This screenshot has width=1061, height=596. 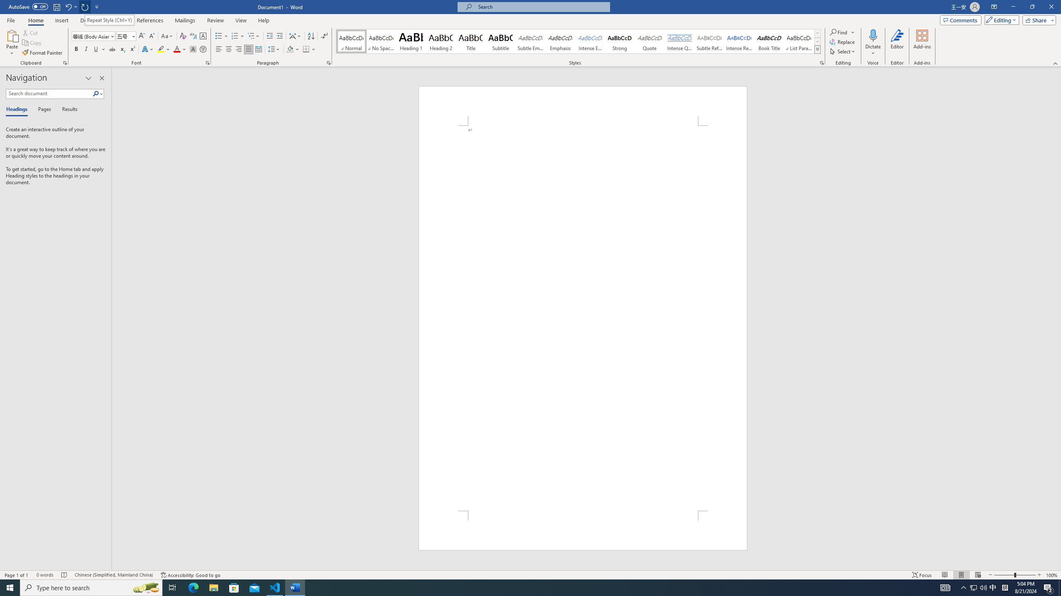 What do you see at coordinates (235, 36) in the screenshot?
I see `Numbering` at bounding box center [235, 36].